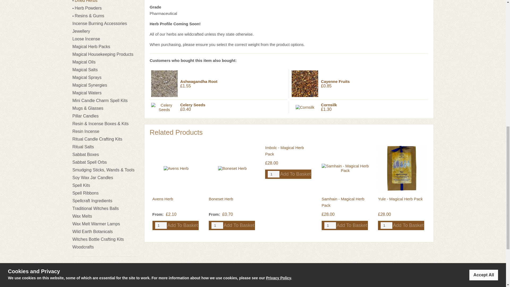  Describe the element at coordinates (91, 47) in the screenshot. I see `Magical Herb Packs` at that location.